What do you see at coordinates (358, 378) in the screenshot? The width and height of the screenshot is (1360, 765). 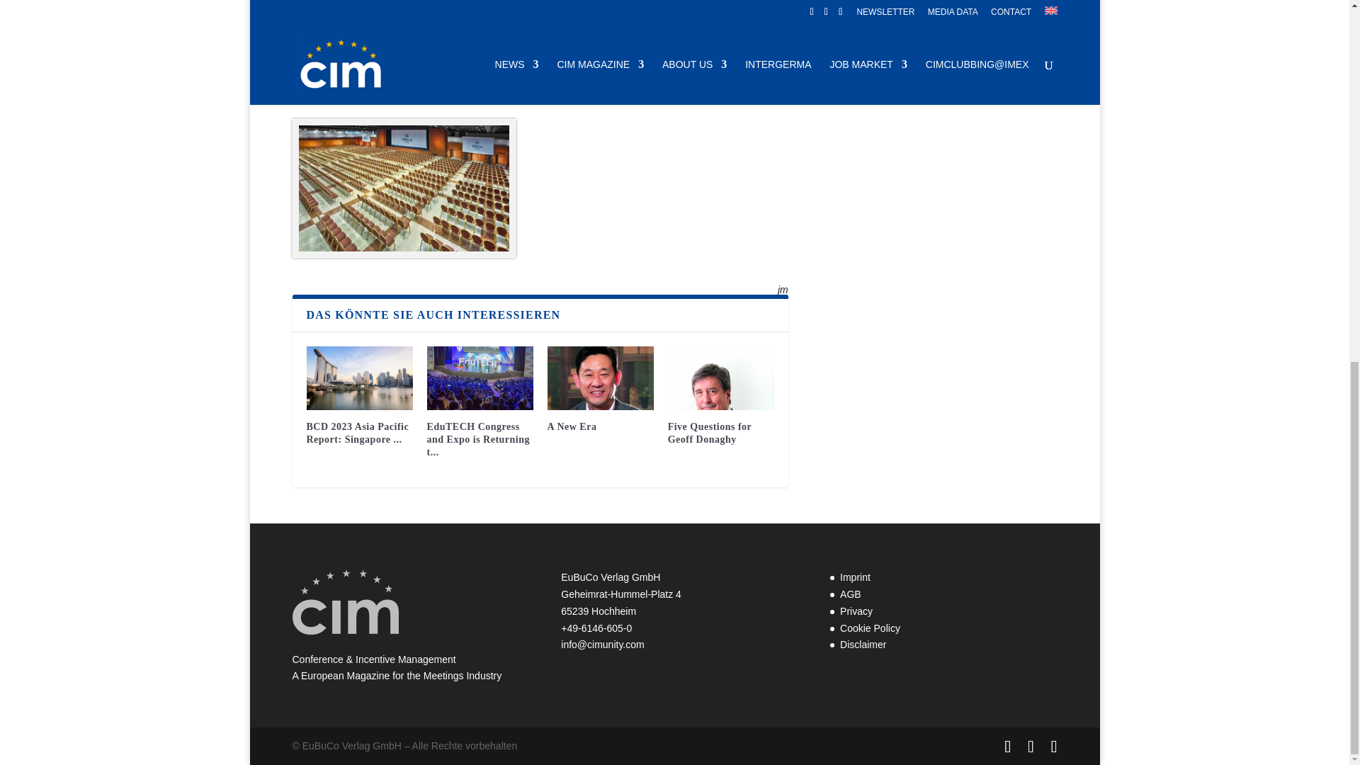 I see `BCD 2023 Asia Pacific Report: Singapore in Front` at bounding box center [358, 378].